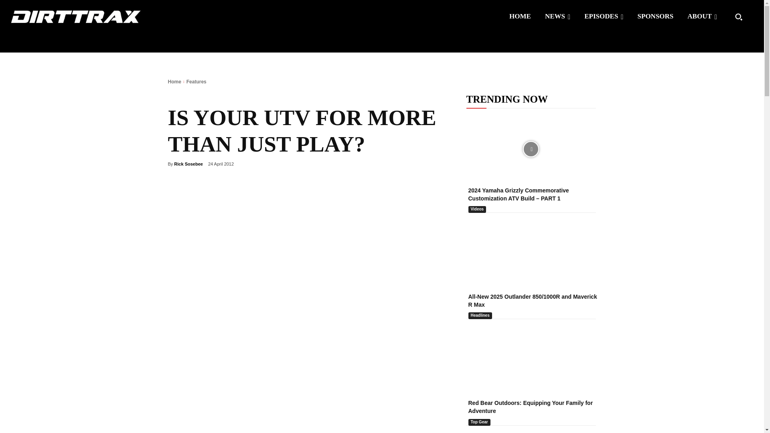 Image resolution: width=770 pixels, height=433 pixels. I want to click on Dirt Trax, so click(75, 16).